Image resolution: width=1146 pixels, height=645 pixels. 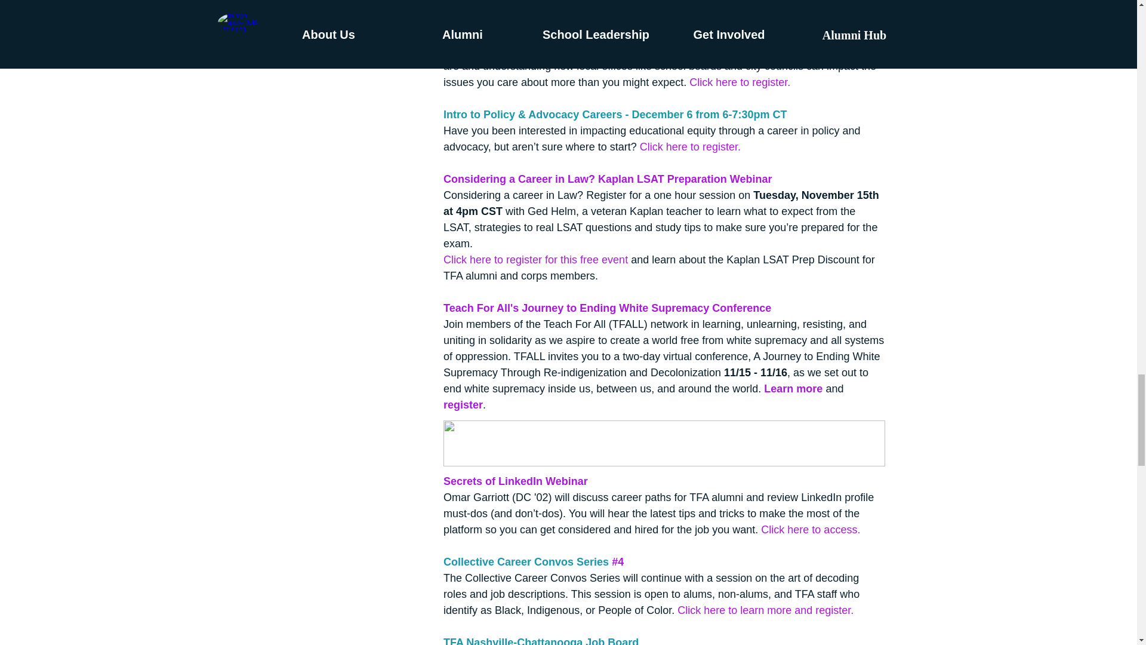 I want to click on Click here to register., so click(x=690, y=146).